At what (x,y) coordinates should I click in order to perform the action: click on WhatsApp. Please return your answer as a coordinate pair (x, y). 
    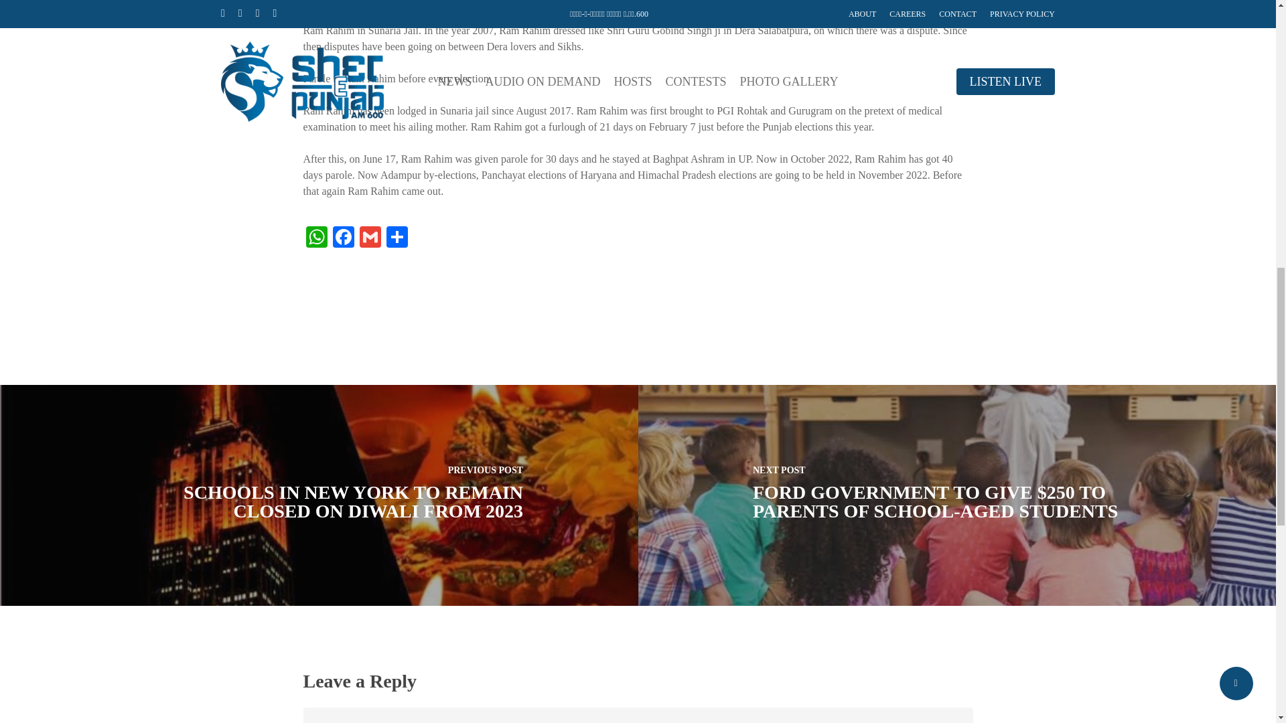
    Looking at the image, I should click on (315, 238).